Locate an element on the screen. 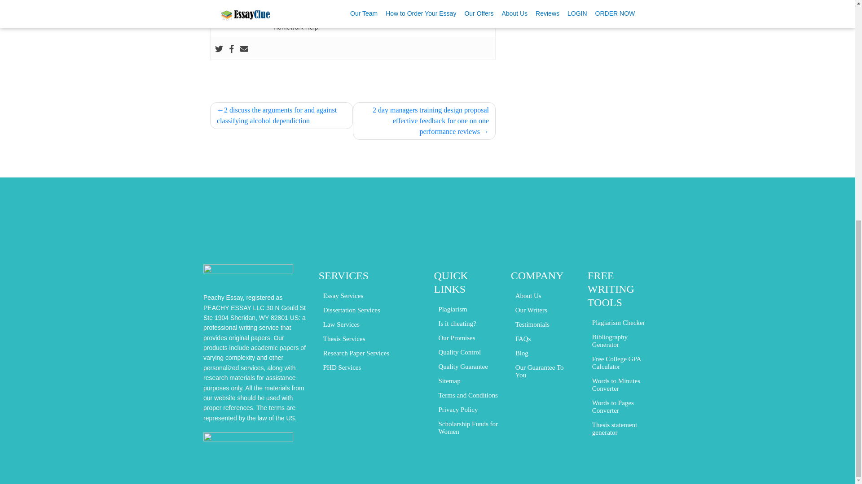 This screenshot has height=484, width=862. Essay Services is located at coordinates (343, 296).